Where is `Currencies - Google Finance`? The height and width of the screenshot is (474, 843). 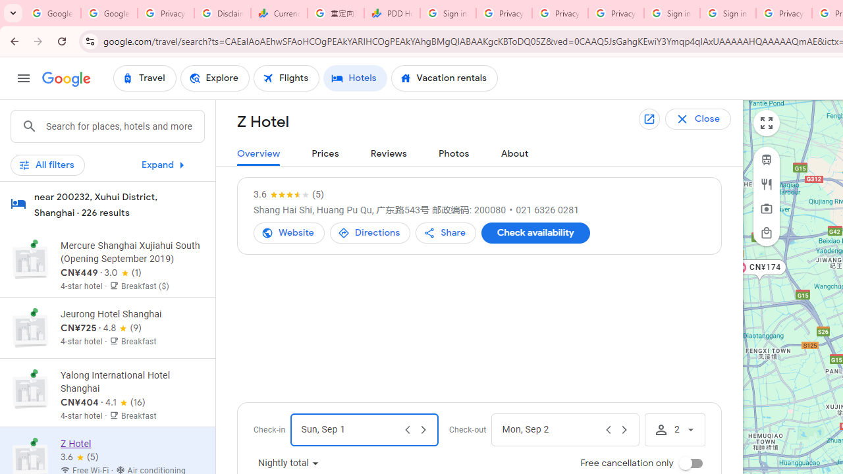 Currencies - Google Finance is located at coordinates (279, 13).